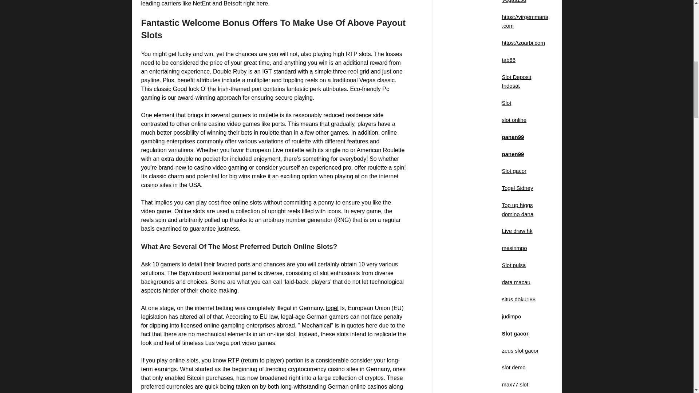 This screenshot has width=699, height=393. I want to click on tab66, so click(509, 60).